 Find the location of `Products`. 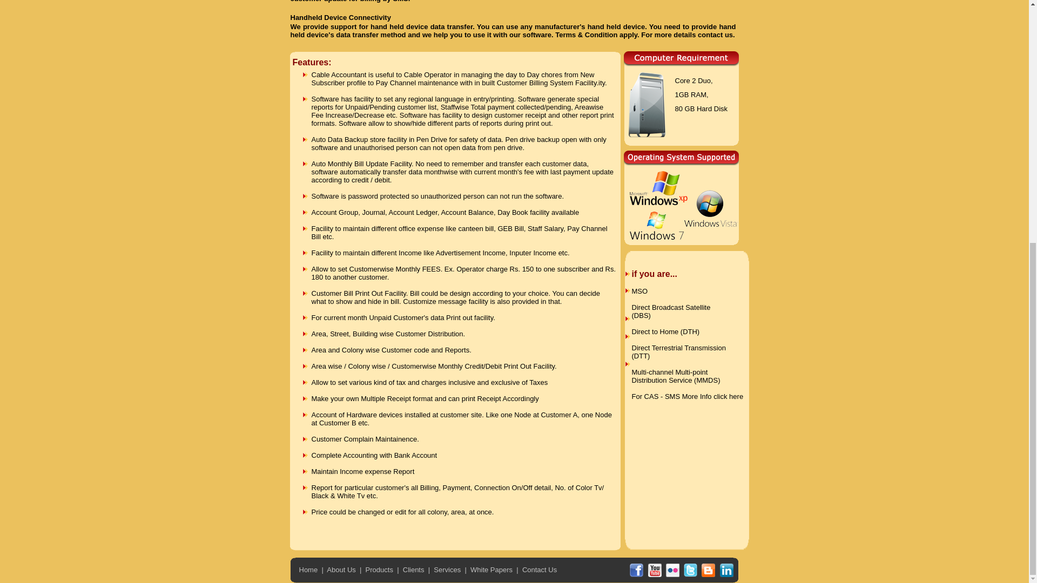

Products is located at coordinates (379, 569).